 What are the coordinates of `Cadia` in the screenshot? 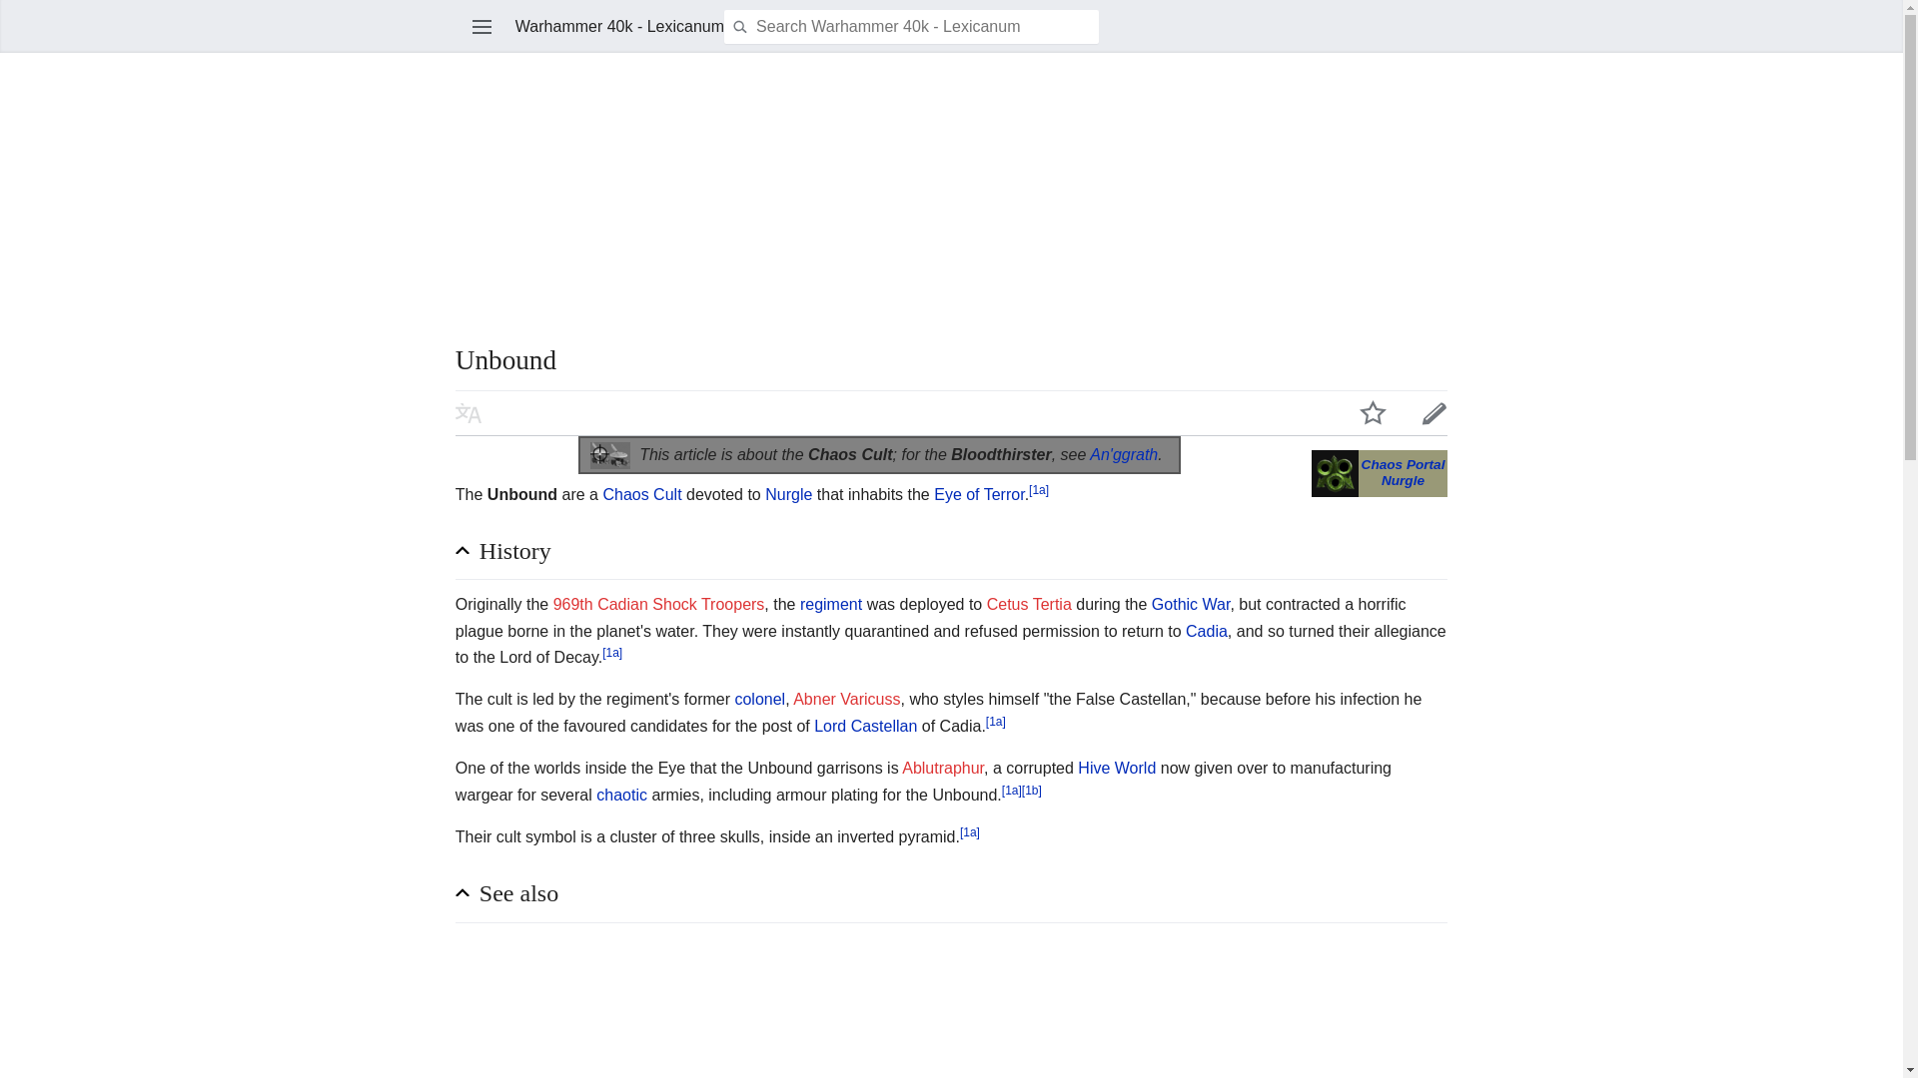 It's located at (1206, 631).